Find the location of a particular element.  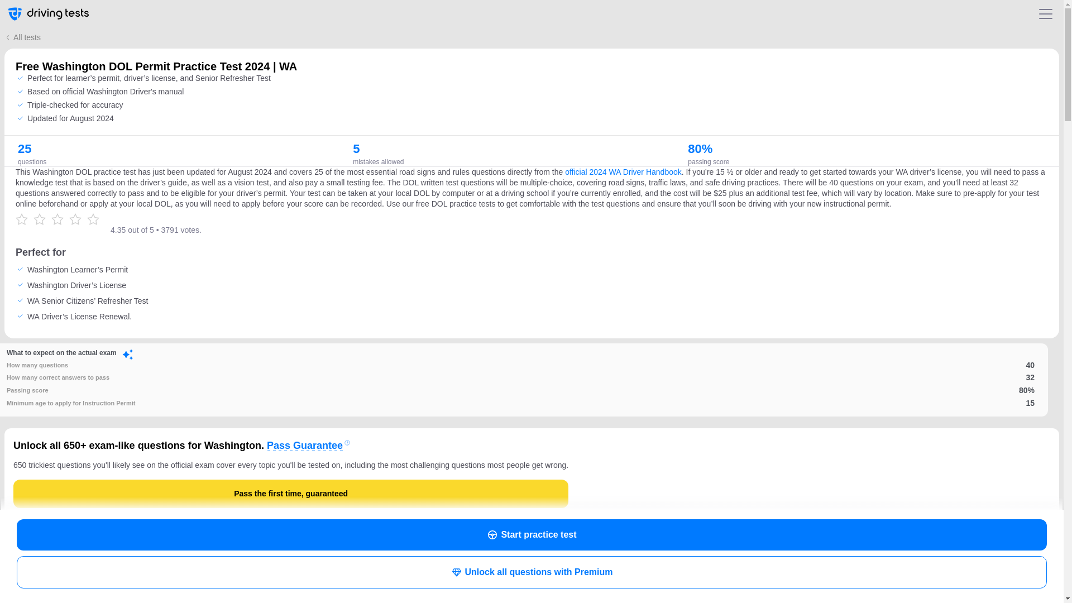

official 2024 WA Driver Handbook is located at coordinates (623, 172).